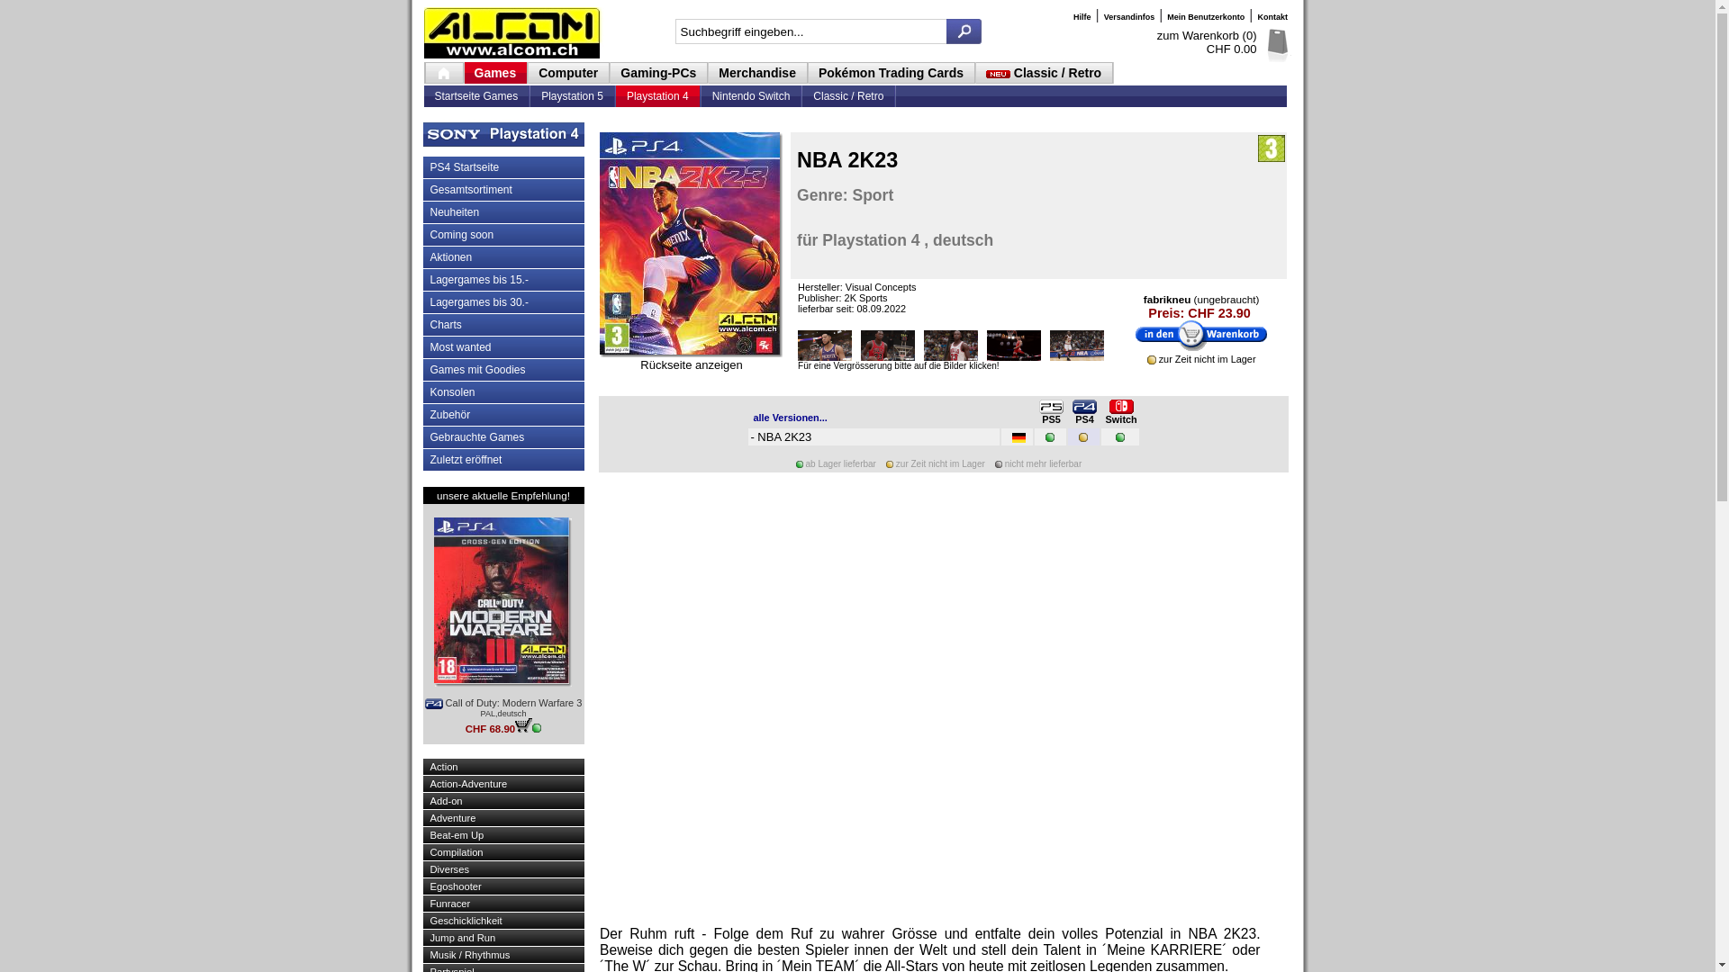 The width and height of the screenshot is (1729, 972). What do you see at coordinates (504, 921) in the screenshot?
I see `Geschicklichkeit` at bounding box center [504, 921].